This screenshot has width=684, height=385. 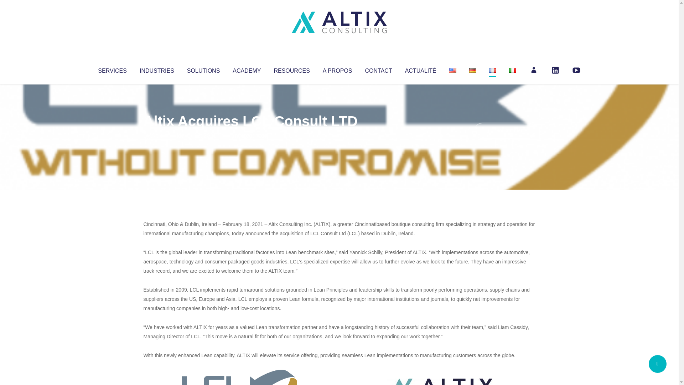 What do you see at coordinates (504, 130) in the screenshot?
I see `No Comments` at bounding box center [504, 130].